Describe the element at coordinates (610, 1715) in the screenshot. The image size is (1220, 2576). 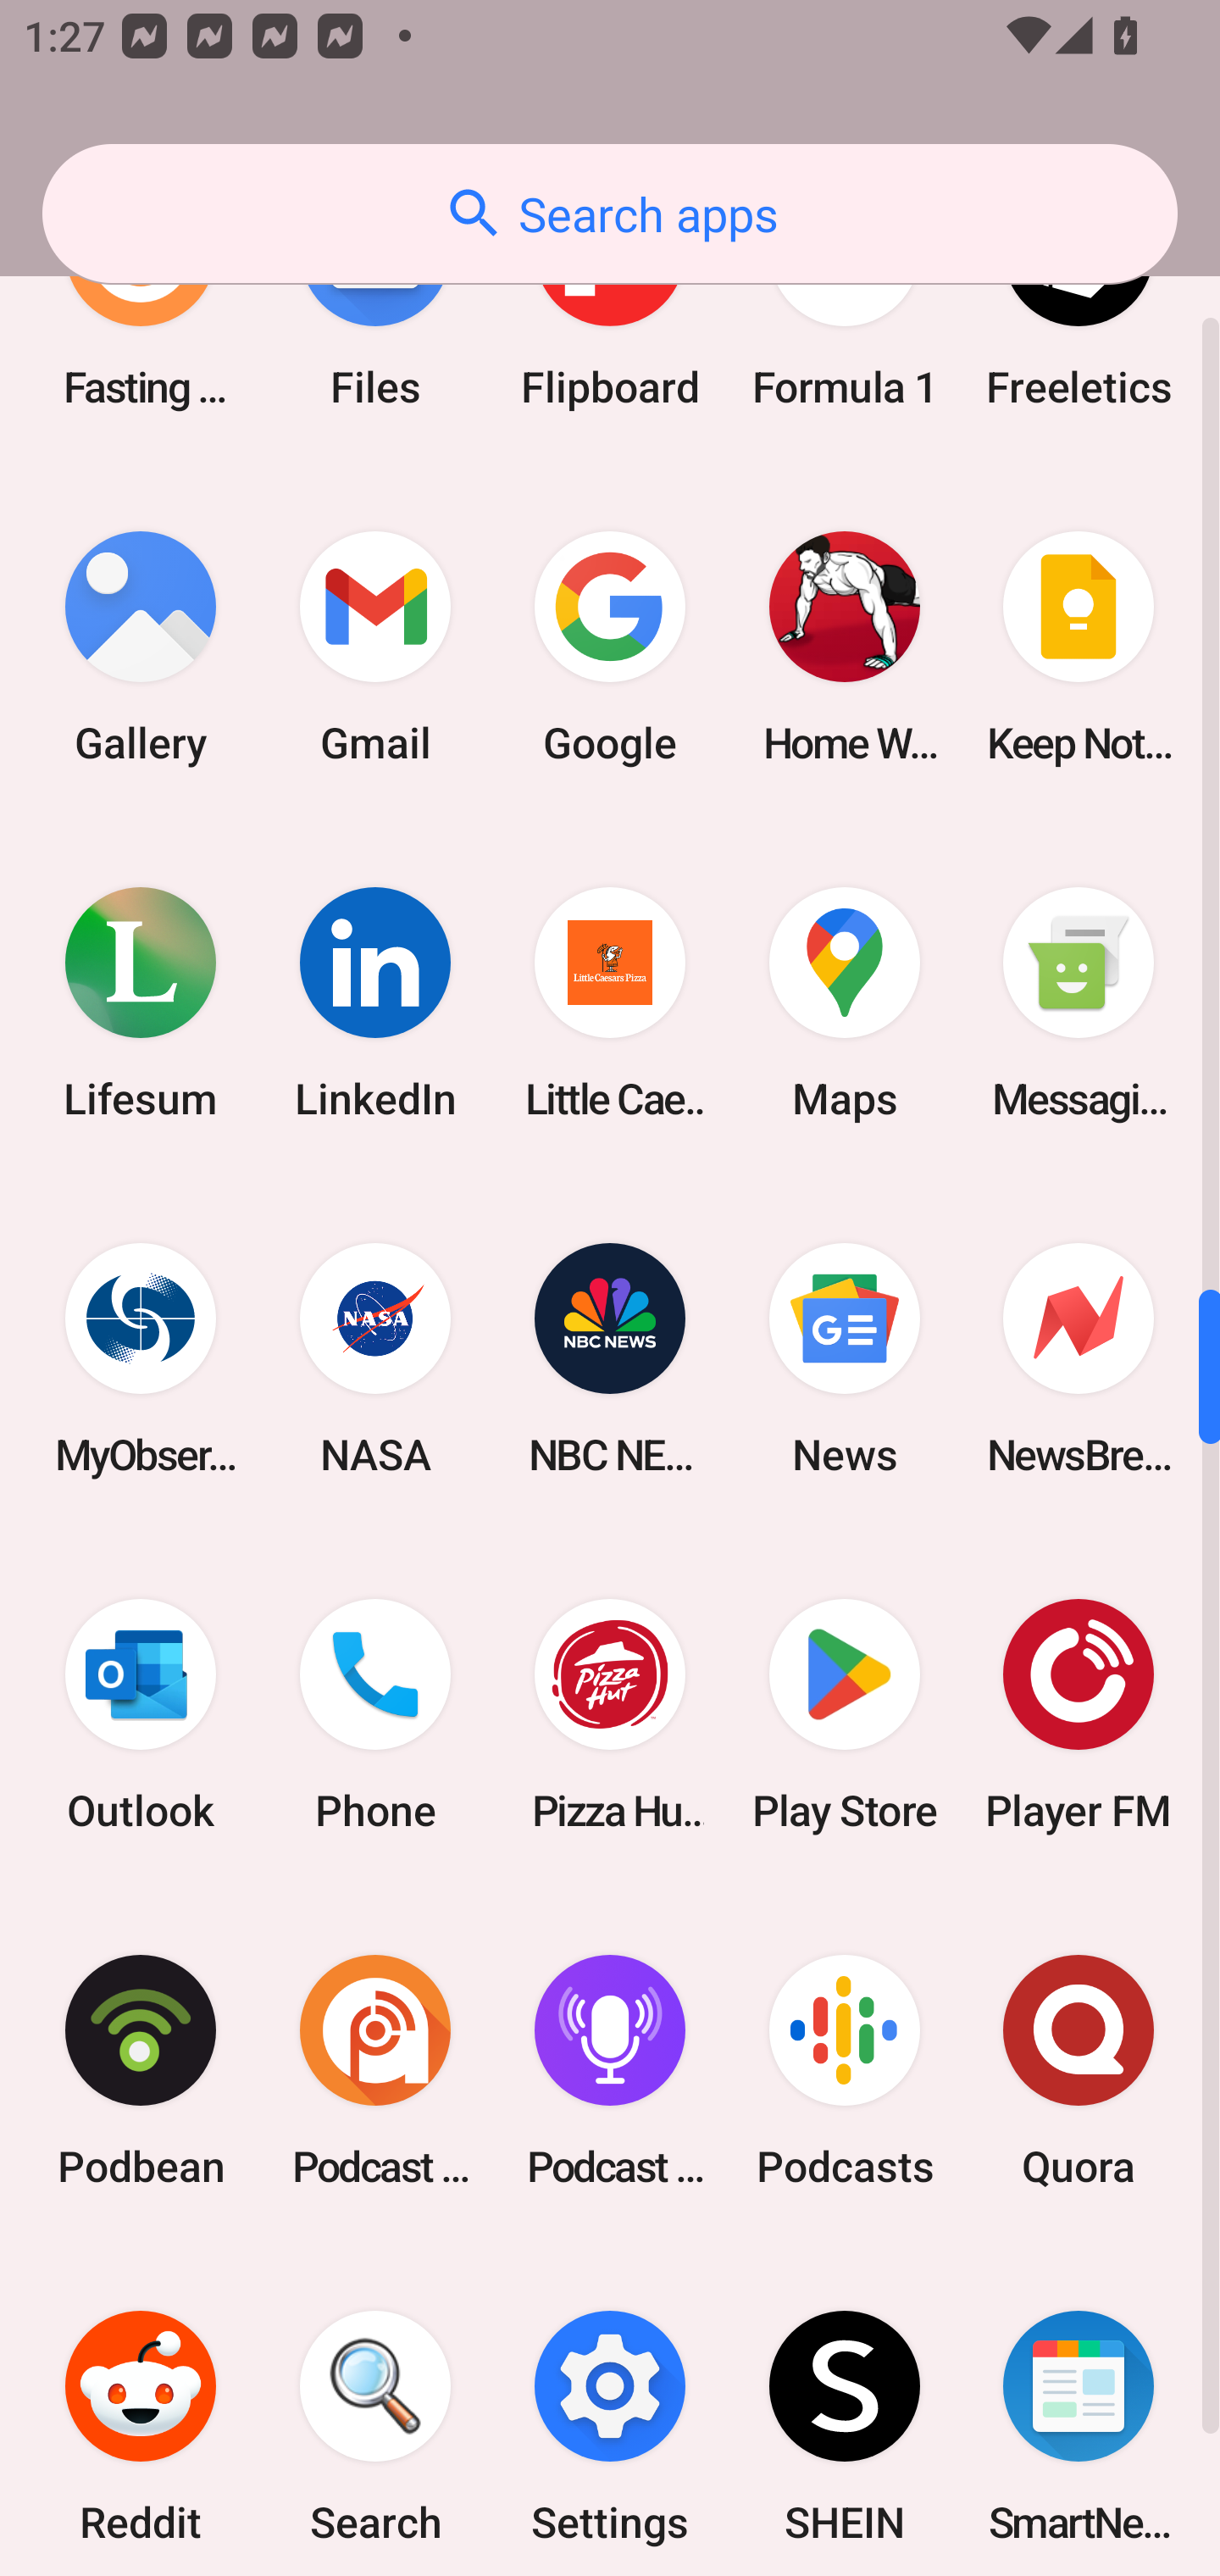
I see `Pizza Hut HK & Macau` at that location.